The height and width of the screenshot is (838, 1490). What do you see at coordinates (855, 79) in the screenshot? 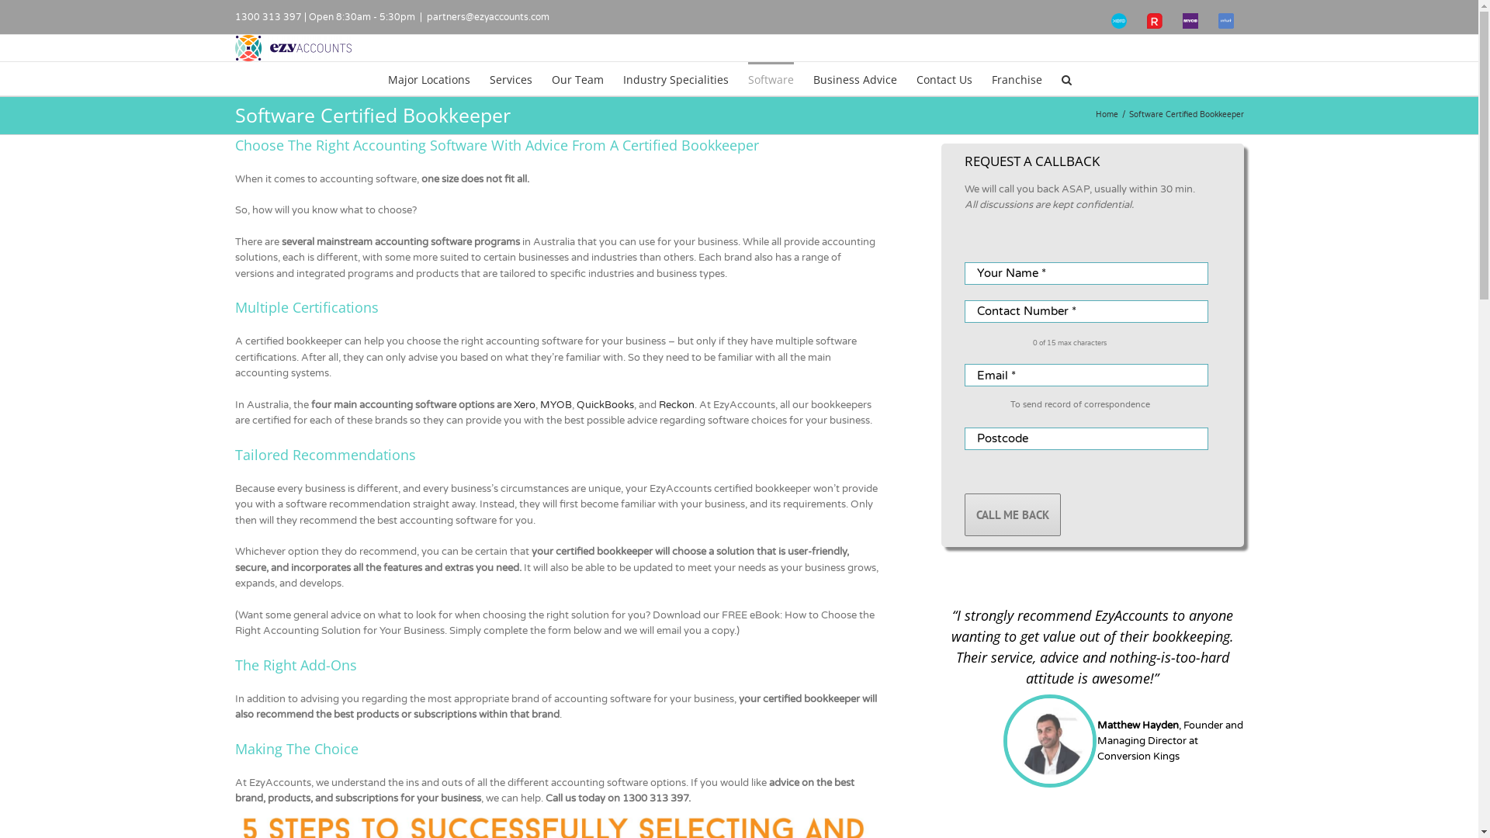
I see `Business Advice` at bounding box center [855, 79].